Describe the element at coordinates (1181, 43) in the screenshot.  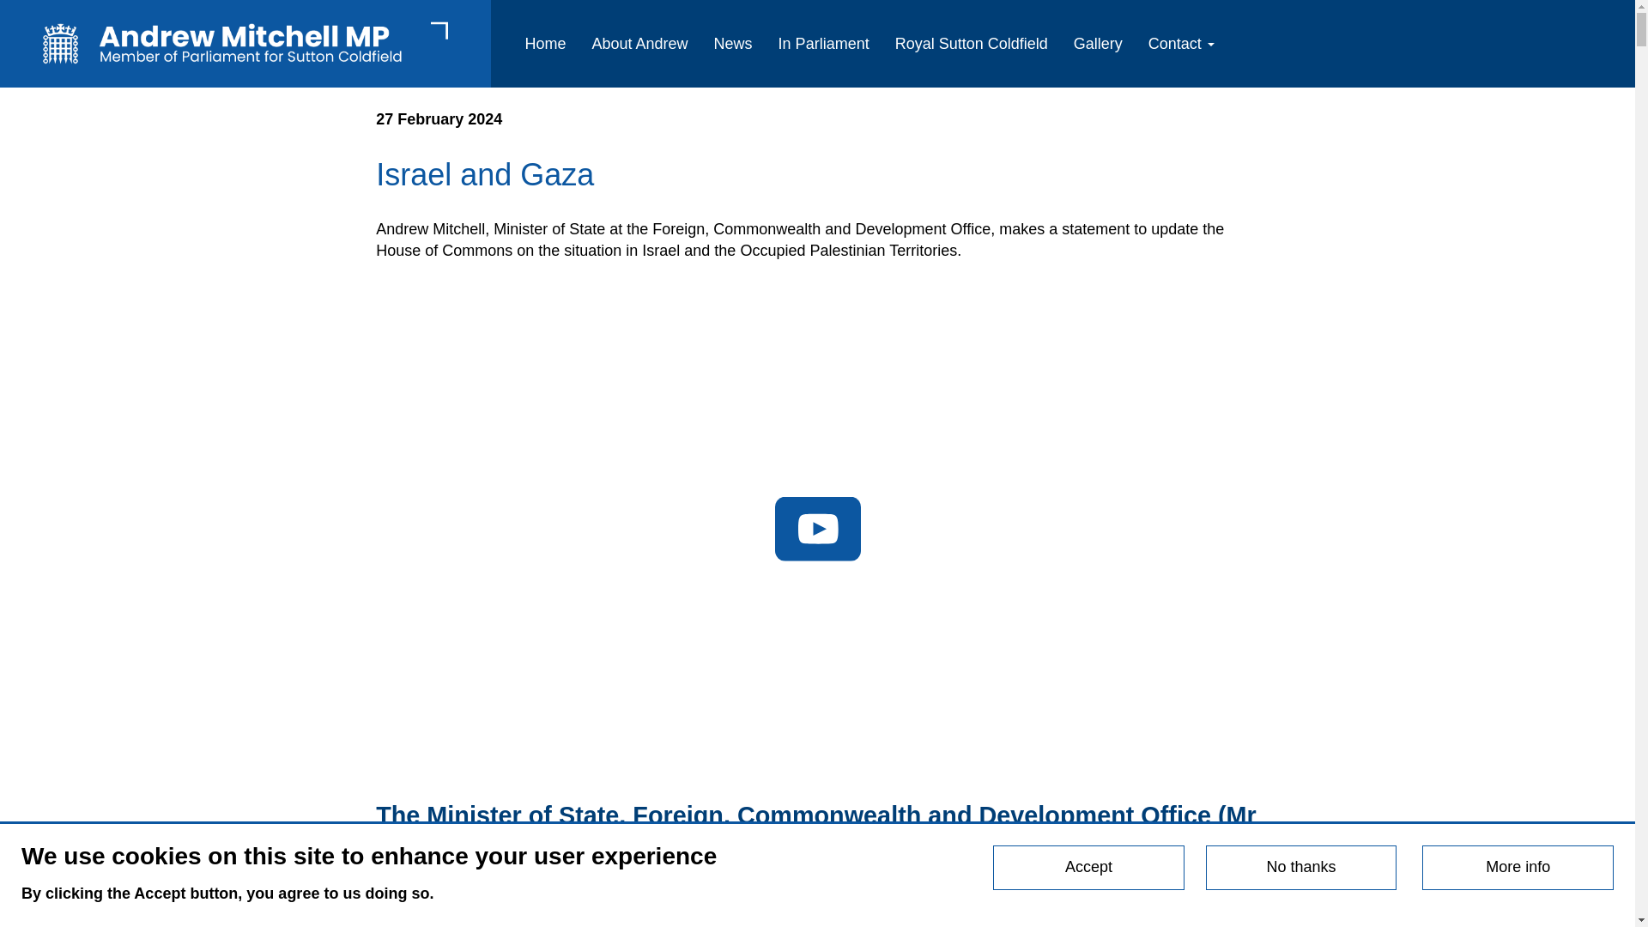
I see `Contact` at that location.